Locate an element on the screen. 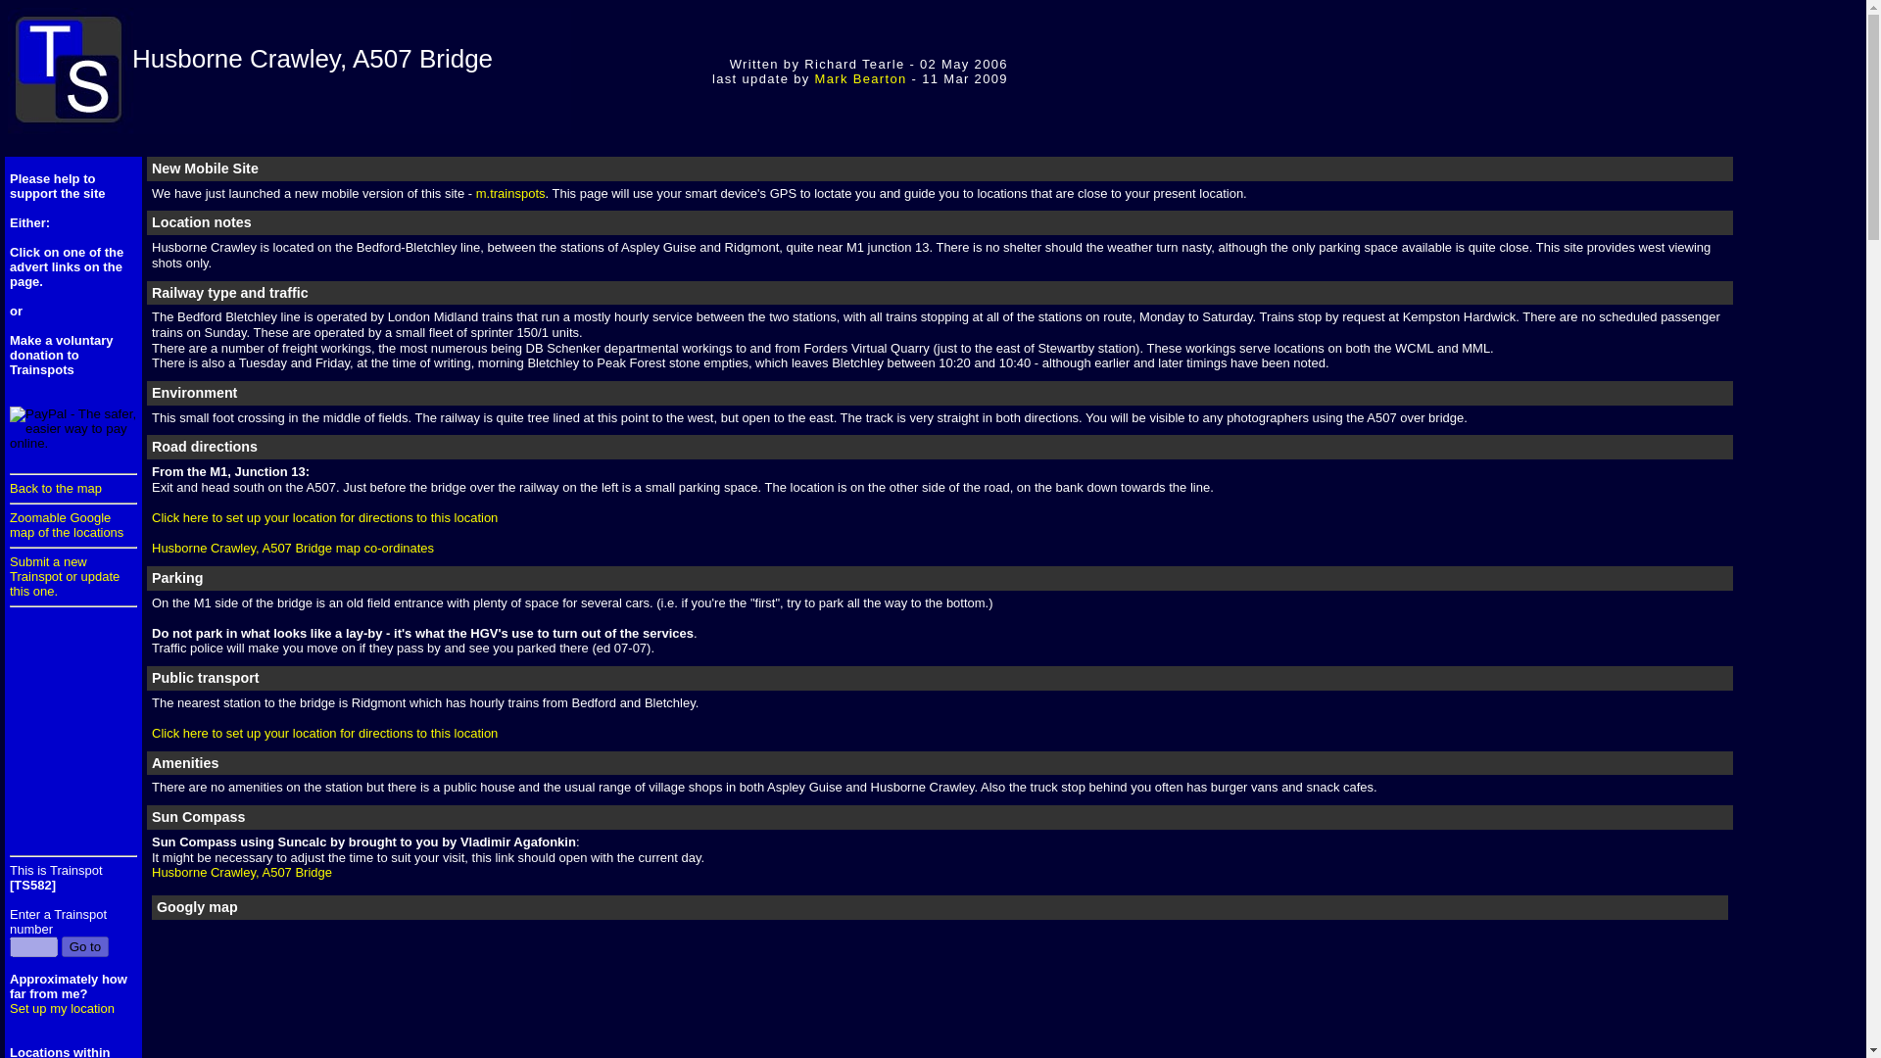 The image size is (1881, 1058). Back to the map is located at coordinates (55, 488).